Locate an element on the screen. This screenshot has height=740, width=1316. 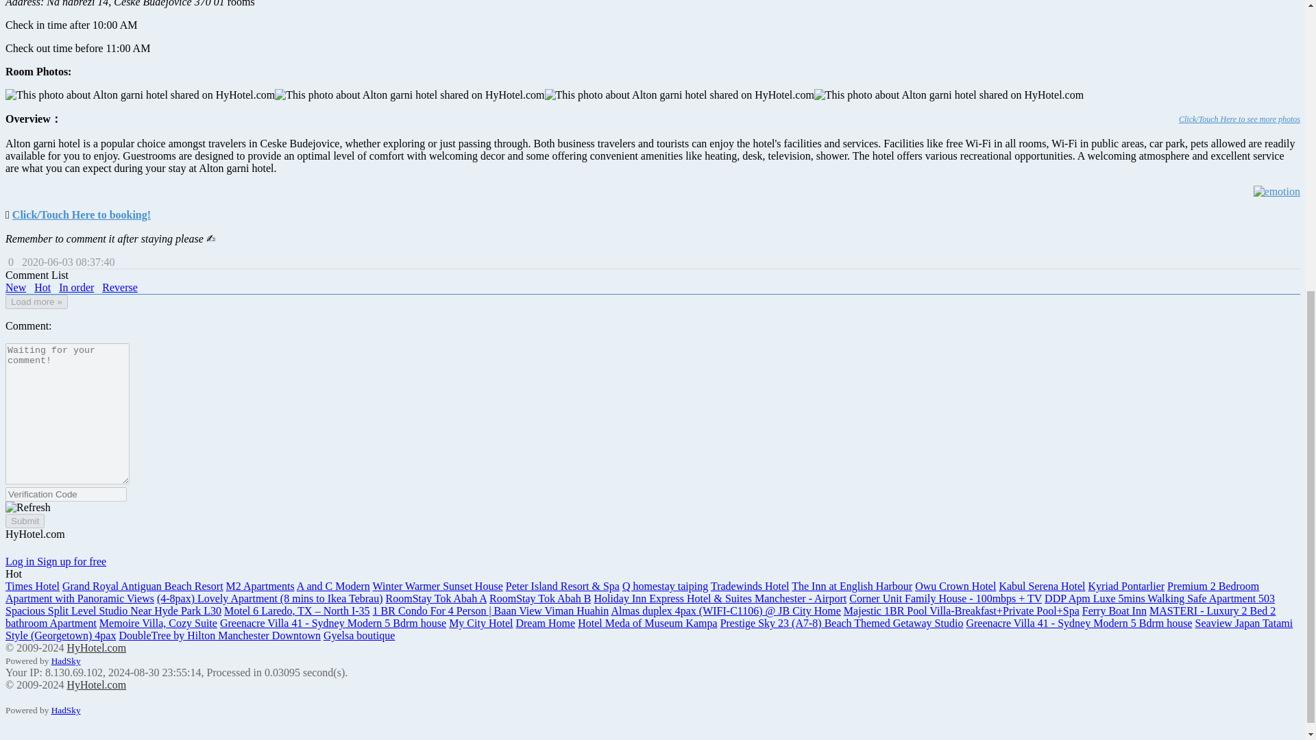
Submit is located at coordinates (25, 521).